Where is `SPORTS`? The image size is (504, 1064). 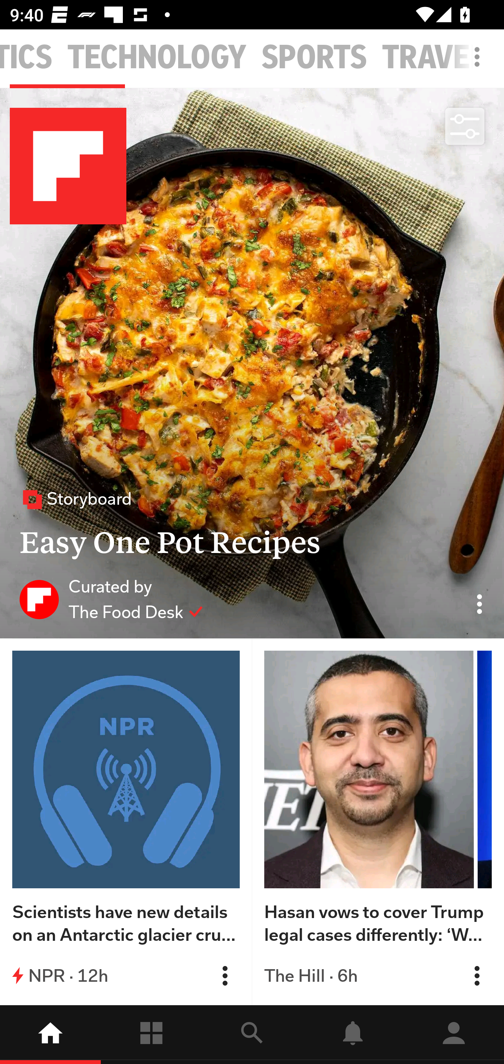 SPORTS is located at coordinates (314, 57).